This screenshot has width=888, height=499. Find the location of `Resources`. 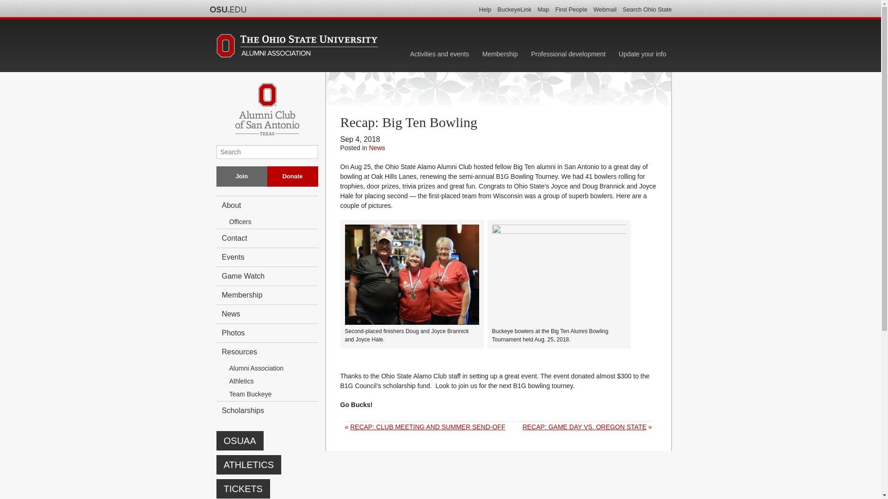

Resources is located at coordinates (267, 351).